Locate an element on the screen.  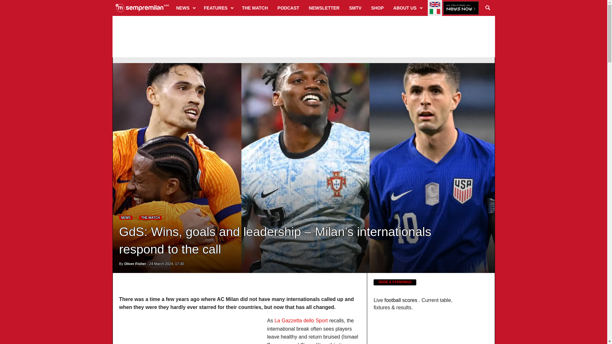
Latest The Match News is located at coordinates (150, 218).